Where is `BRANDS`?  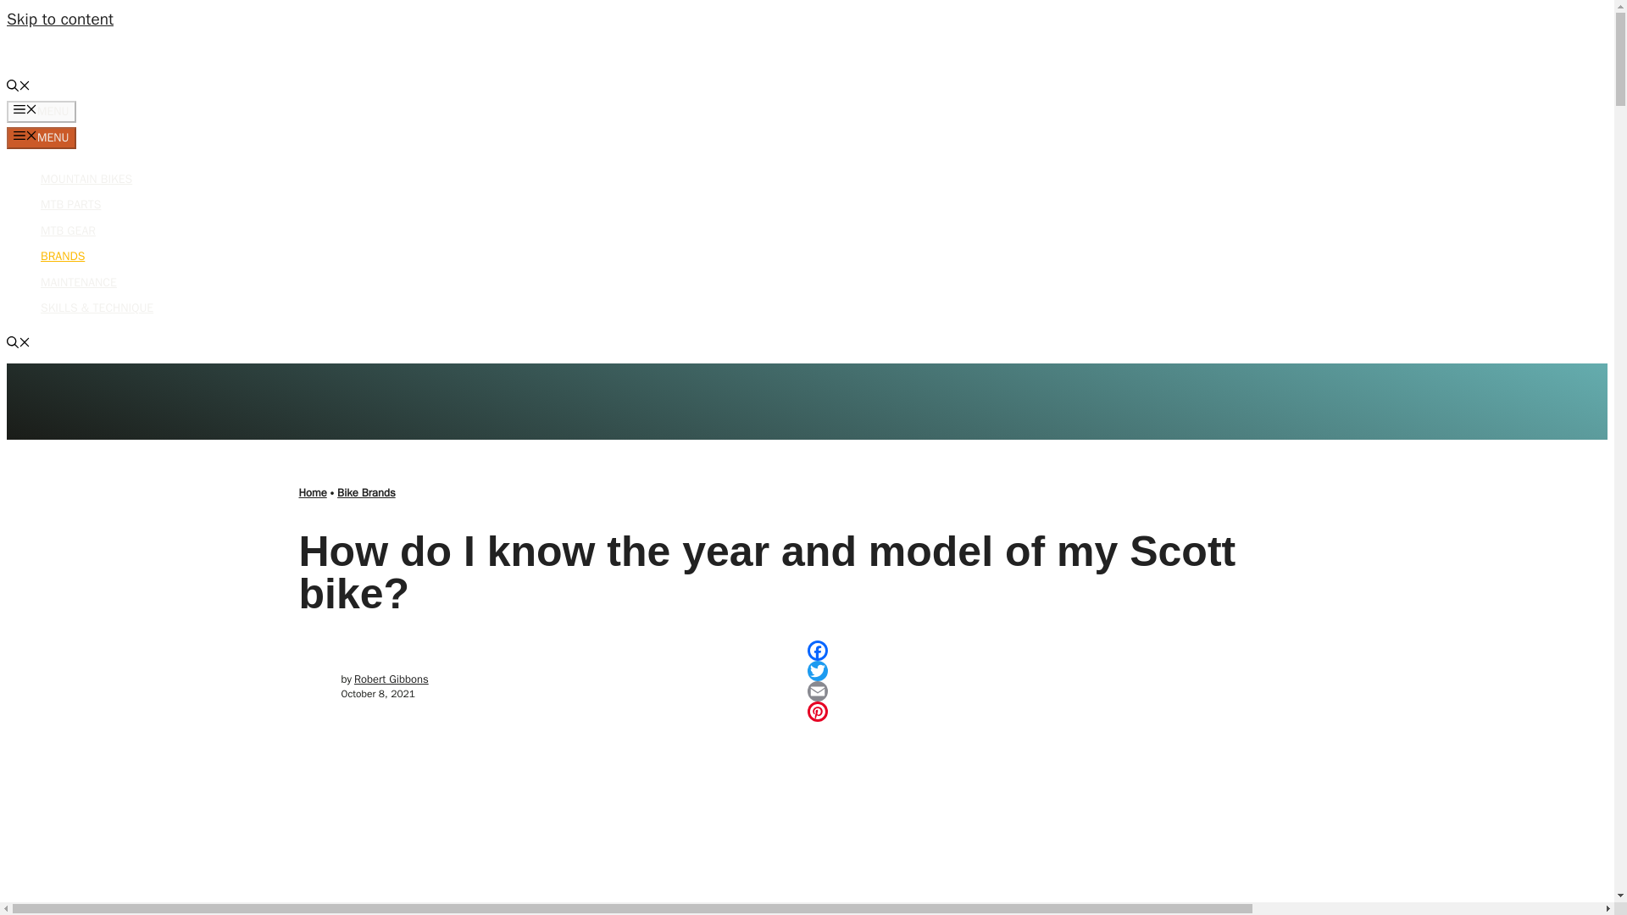
BRANDS is located at coordinates (63, 256).